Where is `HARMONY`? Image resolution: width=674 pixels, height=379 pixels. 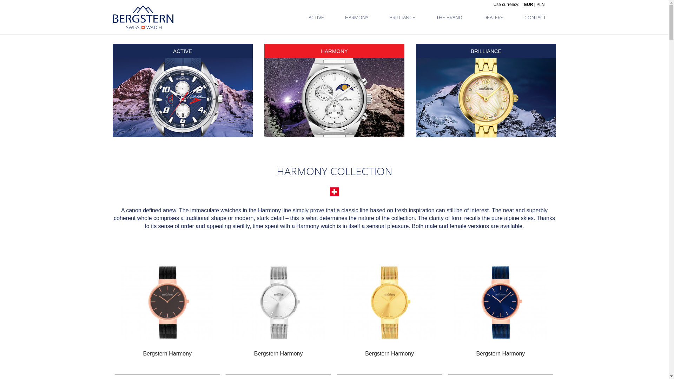
HARMONY is located at coordinates (356, 18).